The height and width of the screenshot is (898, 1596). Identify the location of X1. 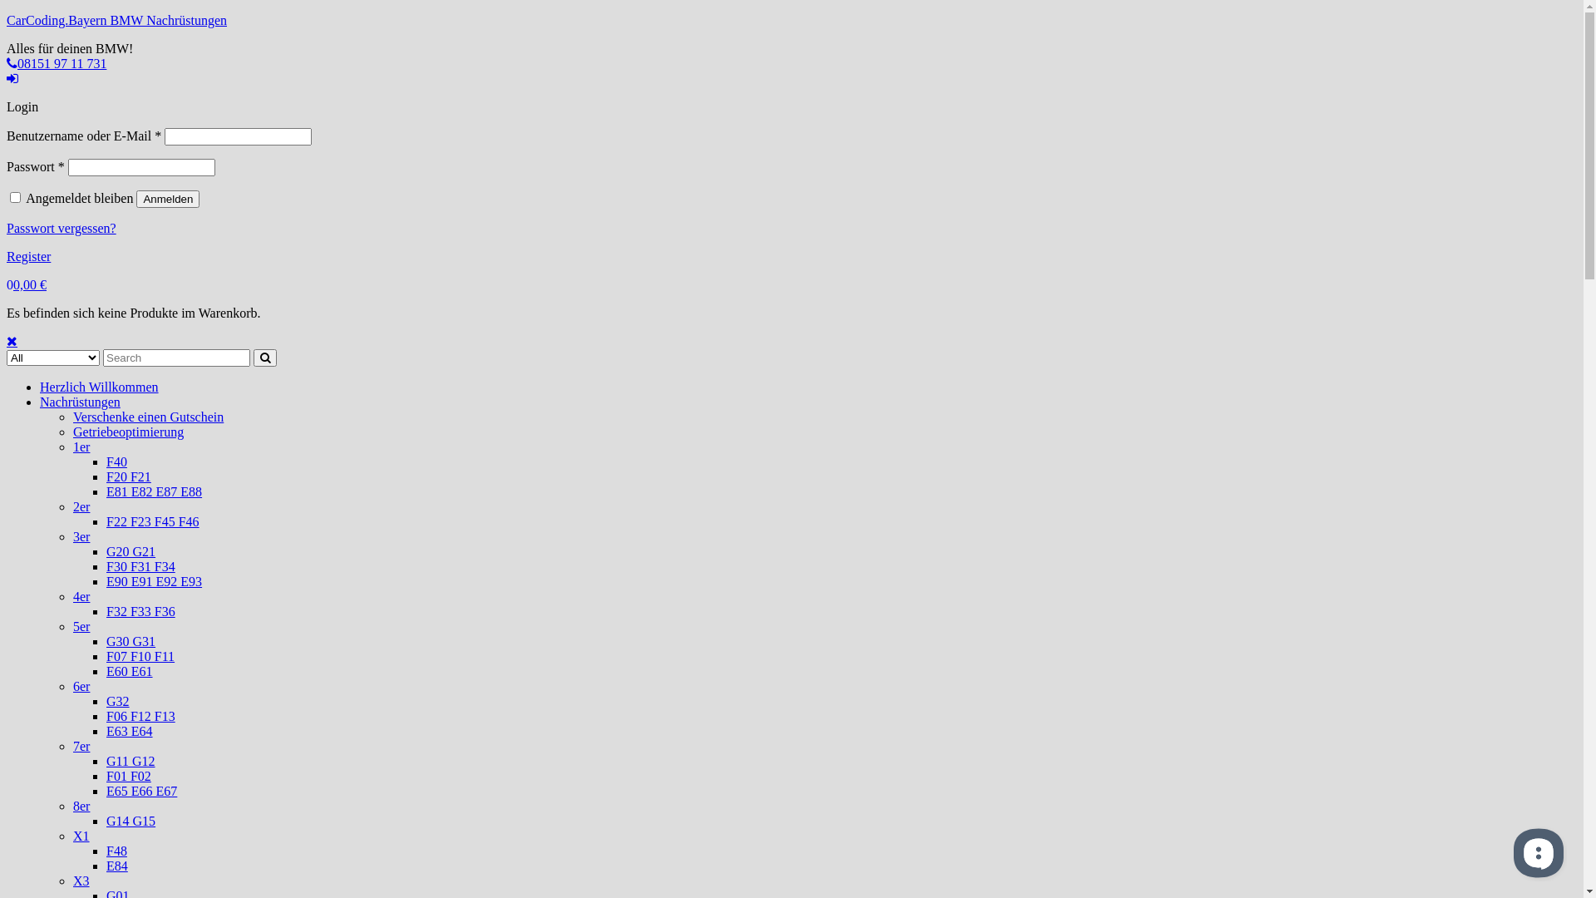
(81, 836).